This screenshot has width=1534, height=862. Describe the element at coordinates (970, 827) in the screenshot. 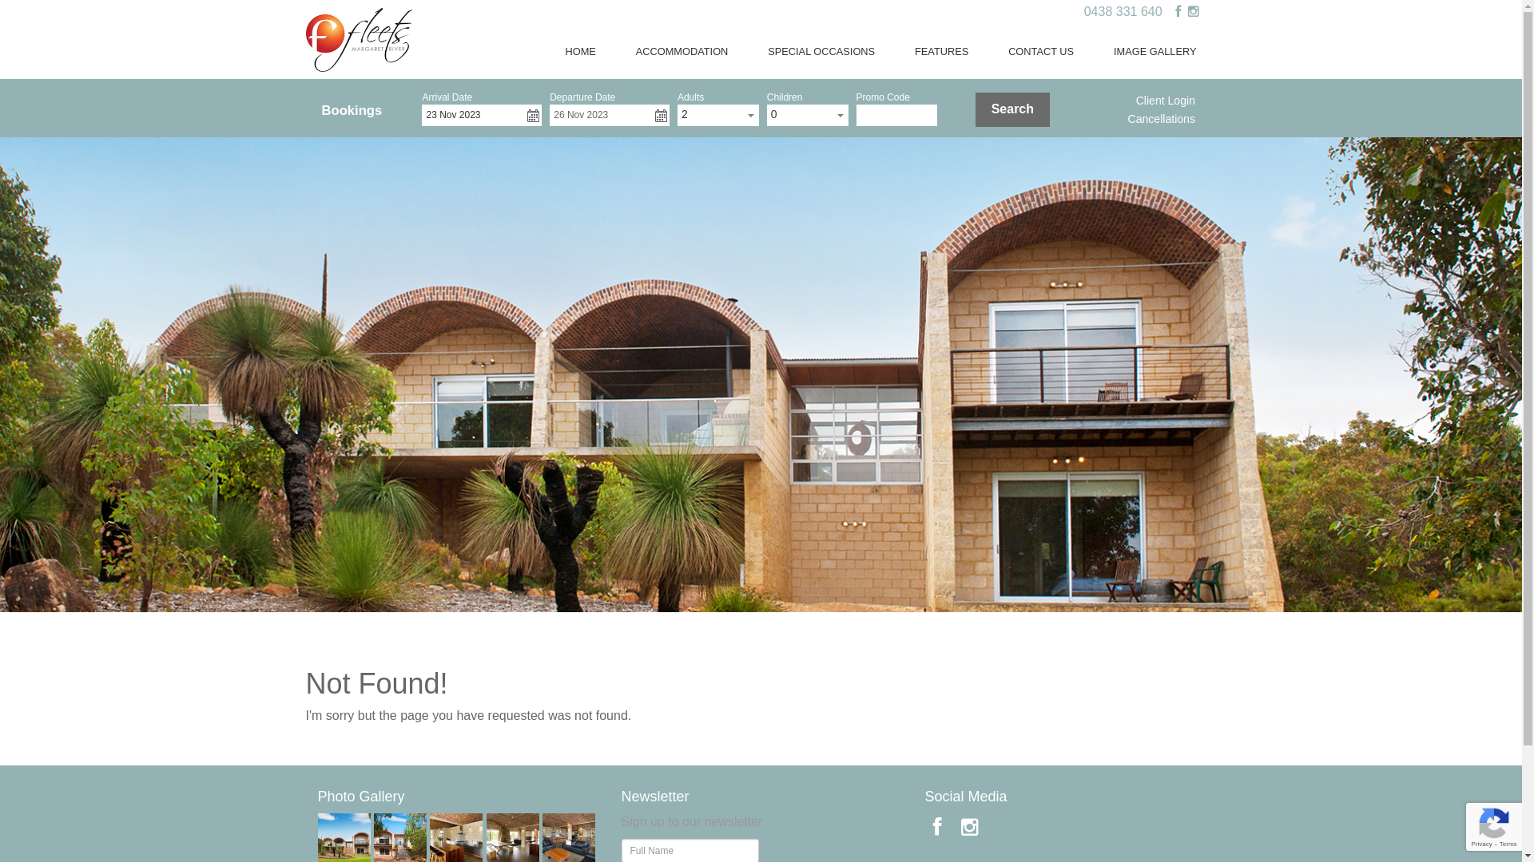

I see `Instagram` at that location.